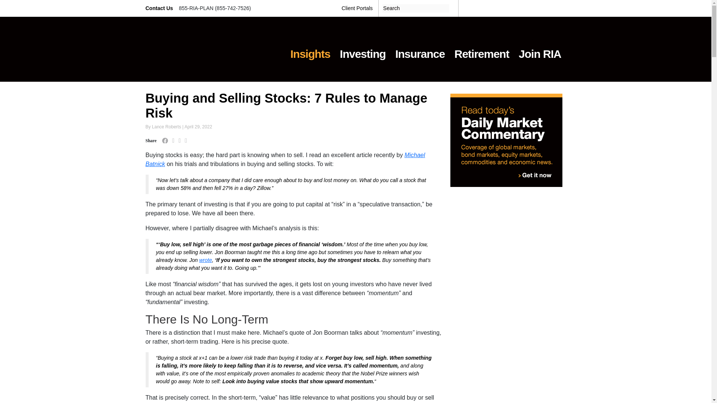 This screenshot has width=717, height=403. Describe the element at coordinates (420, 49) in the screenshot. I see `Insurance` at that location.